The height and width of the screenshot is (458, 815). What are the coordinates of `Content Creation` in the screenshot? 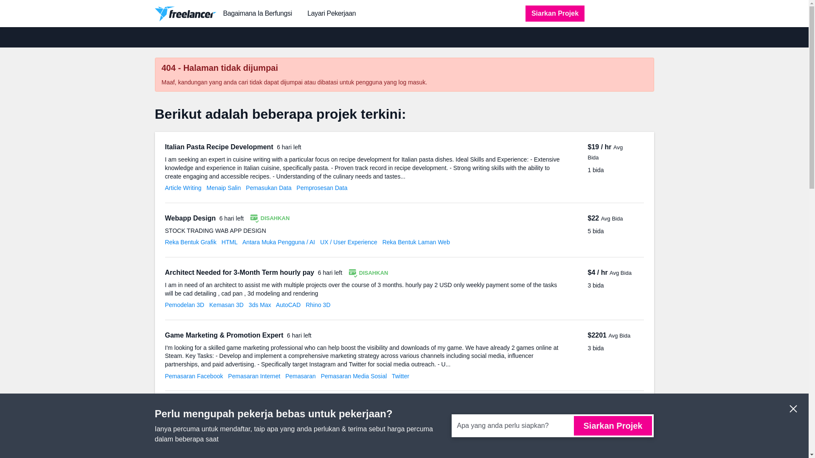 It's located at (245, 447).